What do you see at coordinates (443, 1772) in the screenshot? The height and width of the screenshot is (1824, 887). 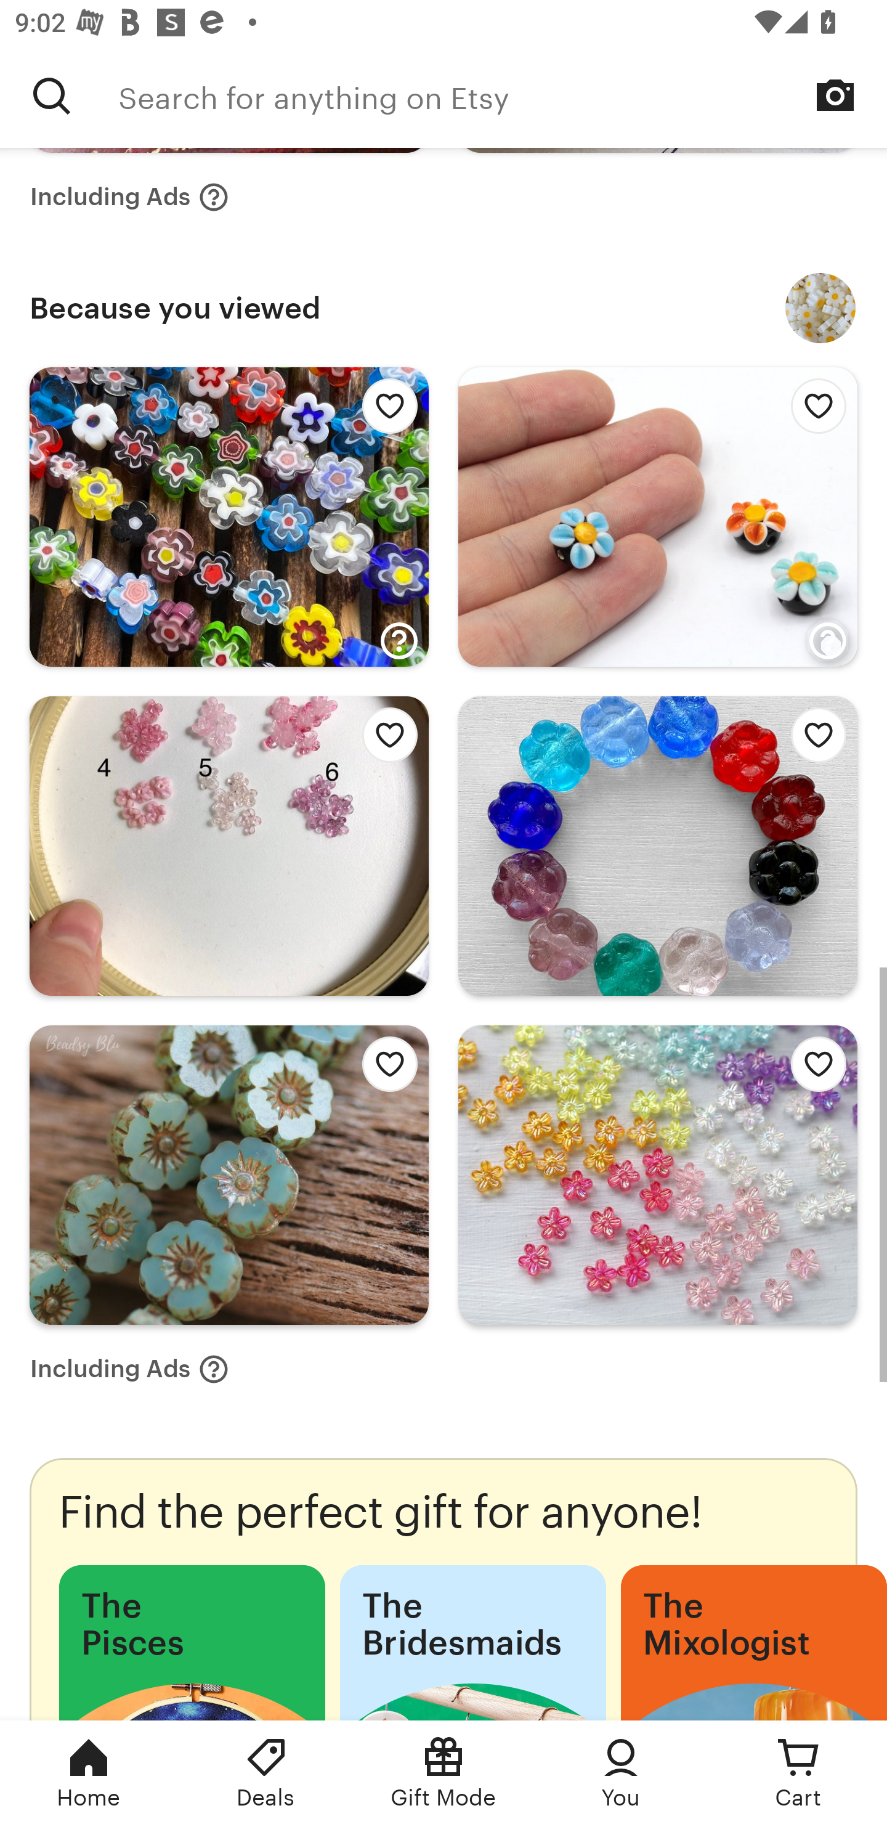 I see `Gift Mode` at bounding box center [443, 1772].